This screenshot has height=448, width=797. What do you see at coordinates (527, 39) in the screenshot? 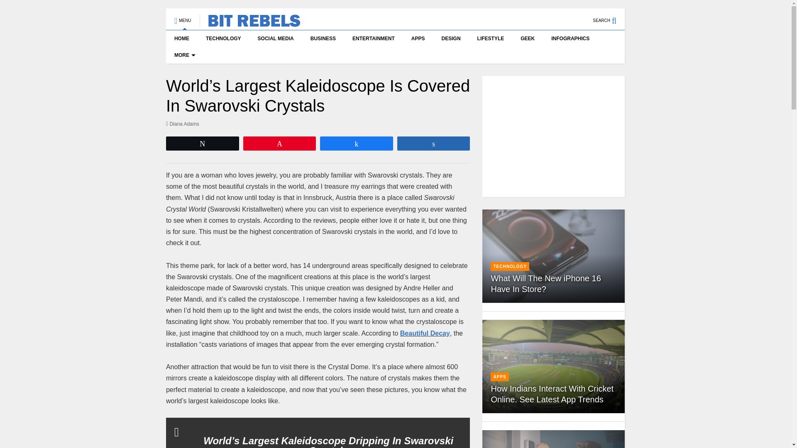
I see `GEEK` at bounding box center [527, 39].